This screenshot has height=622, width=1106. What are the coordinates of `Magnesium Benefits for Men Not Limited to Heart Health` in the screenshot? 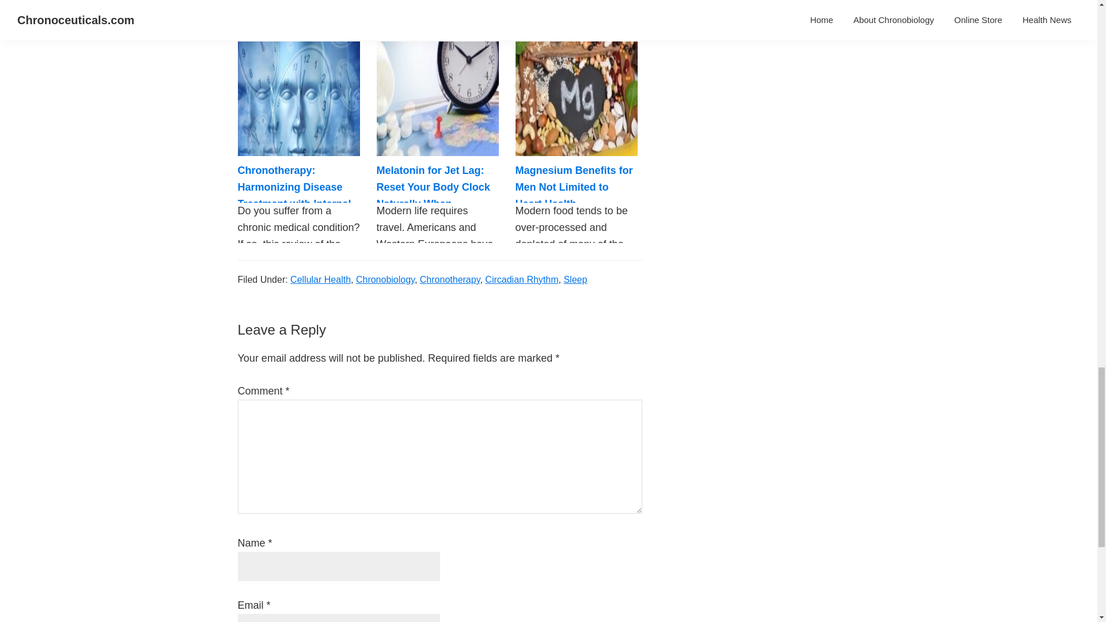 It's located at (574, 188).